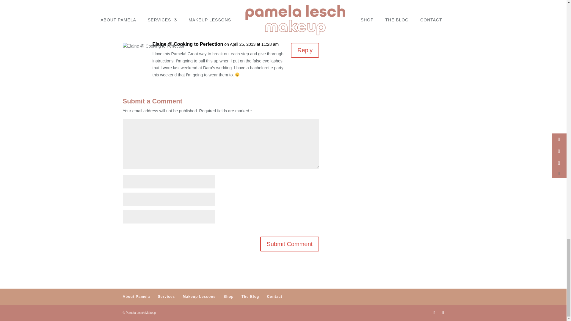 Image resolution: width=571 pixels, height=321 pixels. I want to click on About Pamela, so click(136, 297).